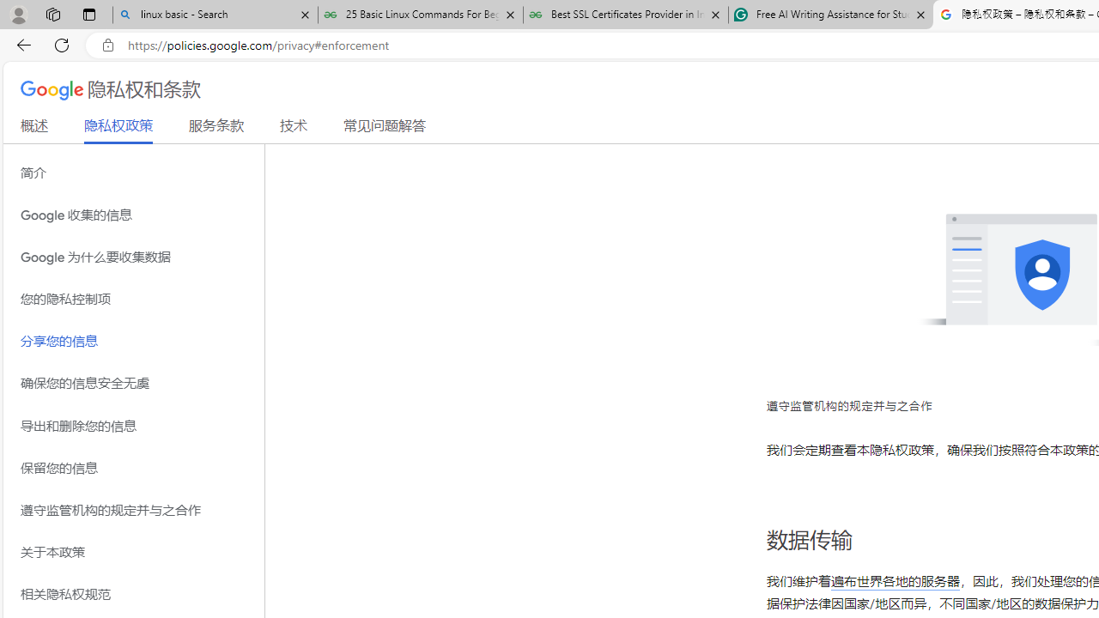  What do you see at coordinates (626, 15) in the screenshot?
I see `Best SSL Certificates Provider in India - GeeksforGeeks` at bounding box center [626, 15].